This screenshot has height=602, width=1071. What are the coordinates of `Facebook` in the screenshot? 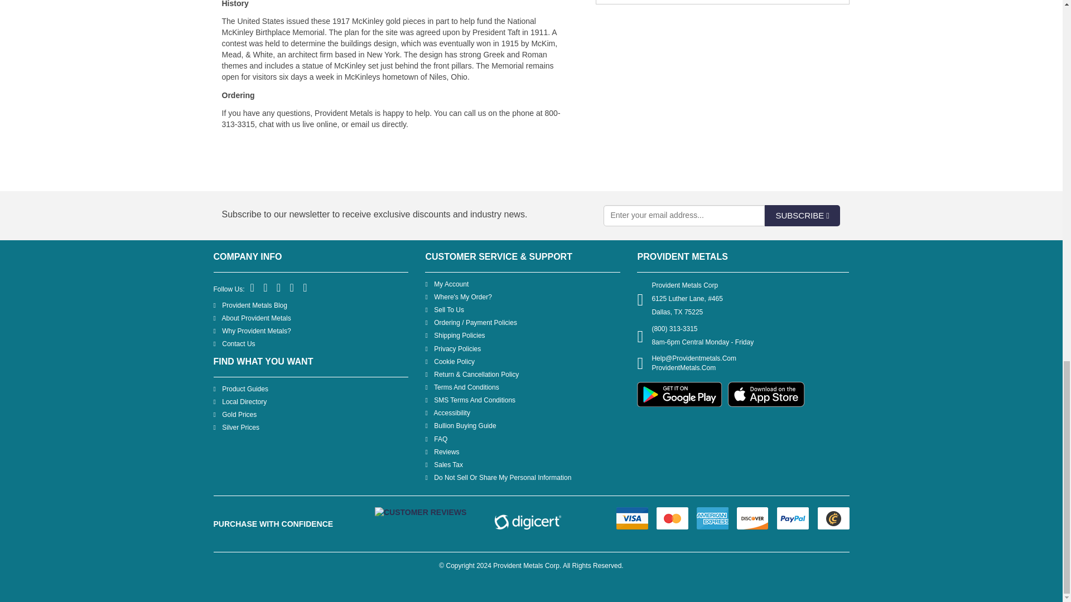 It's located at (253, 288).